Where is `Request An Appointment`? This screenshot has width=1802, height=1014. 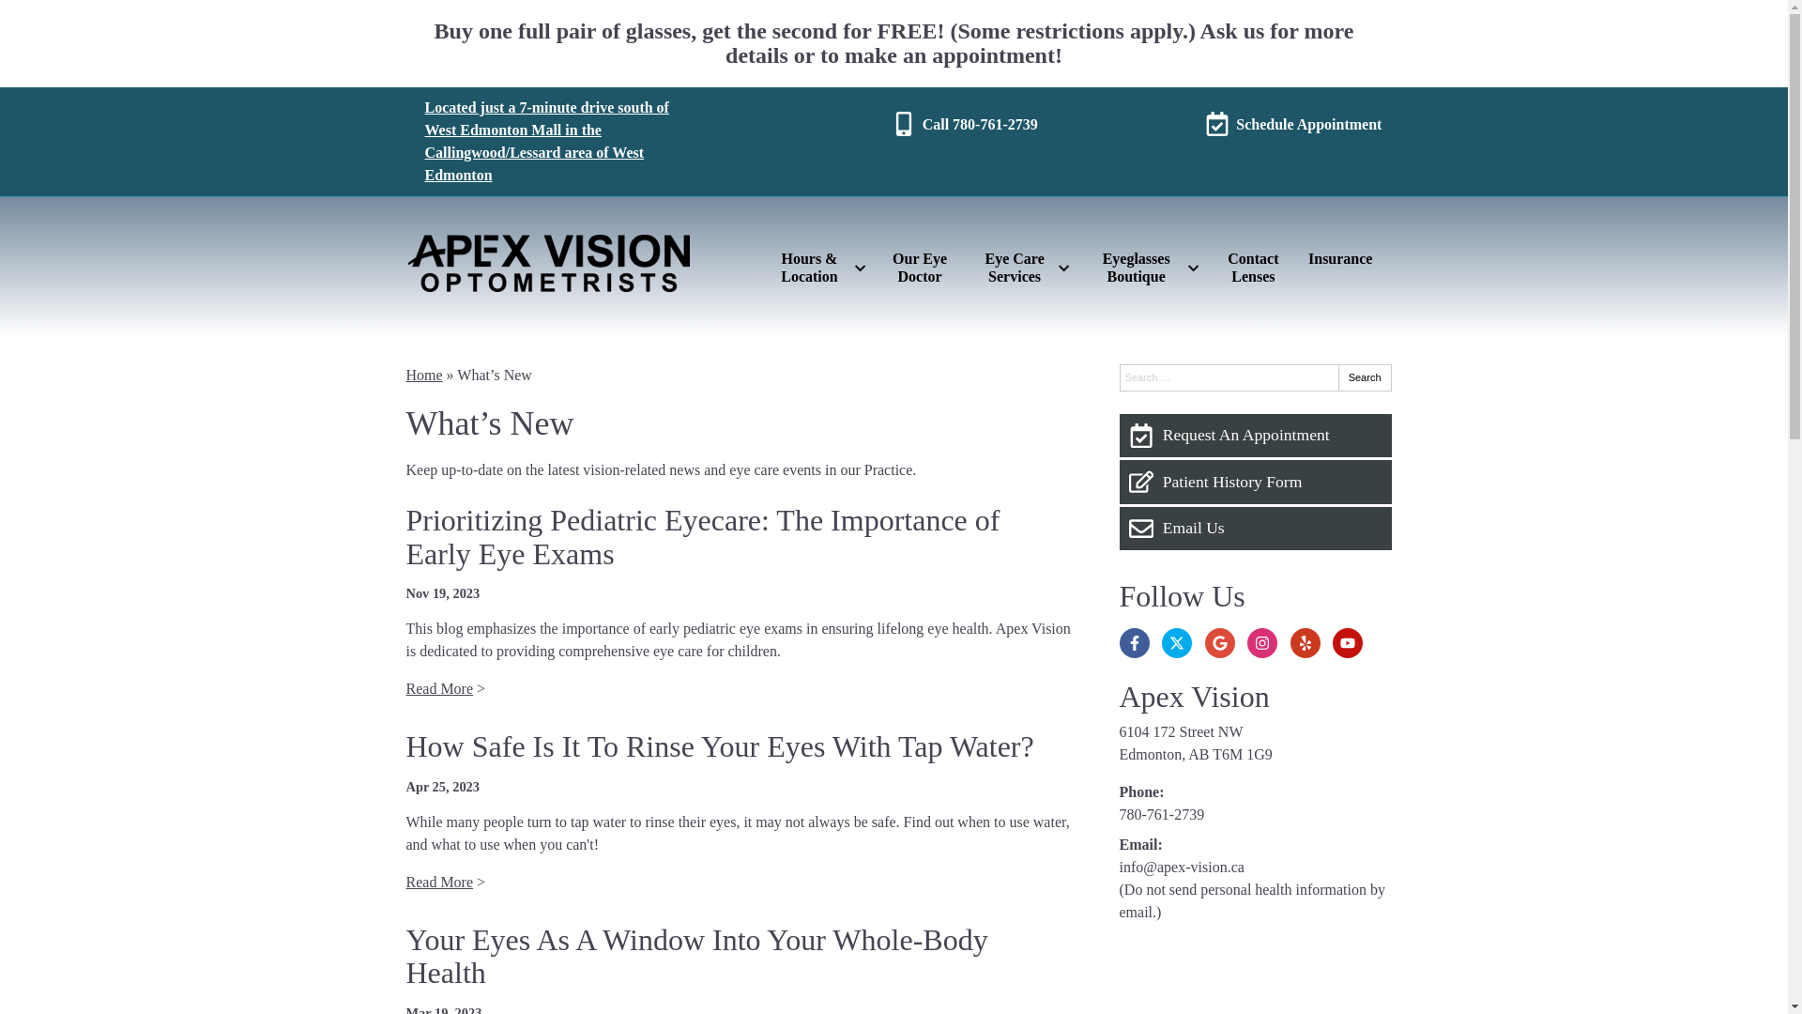
Request An Appointment is located at coordinates (1255, 436).